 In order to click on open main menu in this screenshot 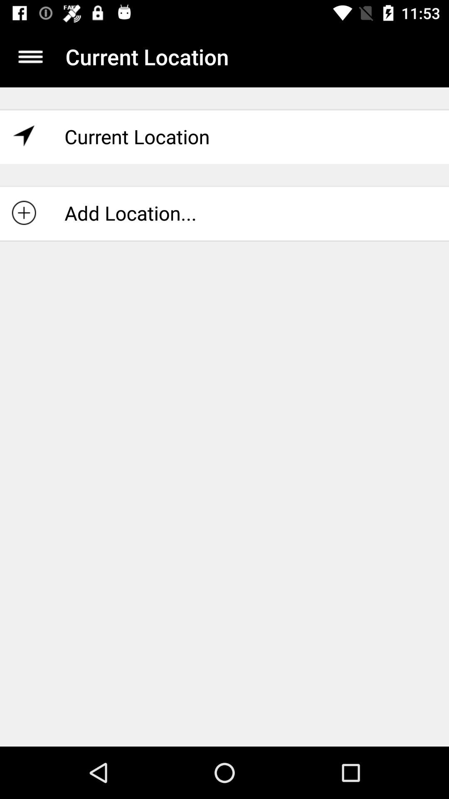, I will do `click(31, 57)`.